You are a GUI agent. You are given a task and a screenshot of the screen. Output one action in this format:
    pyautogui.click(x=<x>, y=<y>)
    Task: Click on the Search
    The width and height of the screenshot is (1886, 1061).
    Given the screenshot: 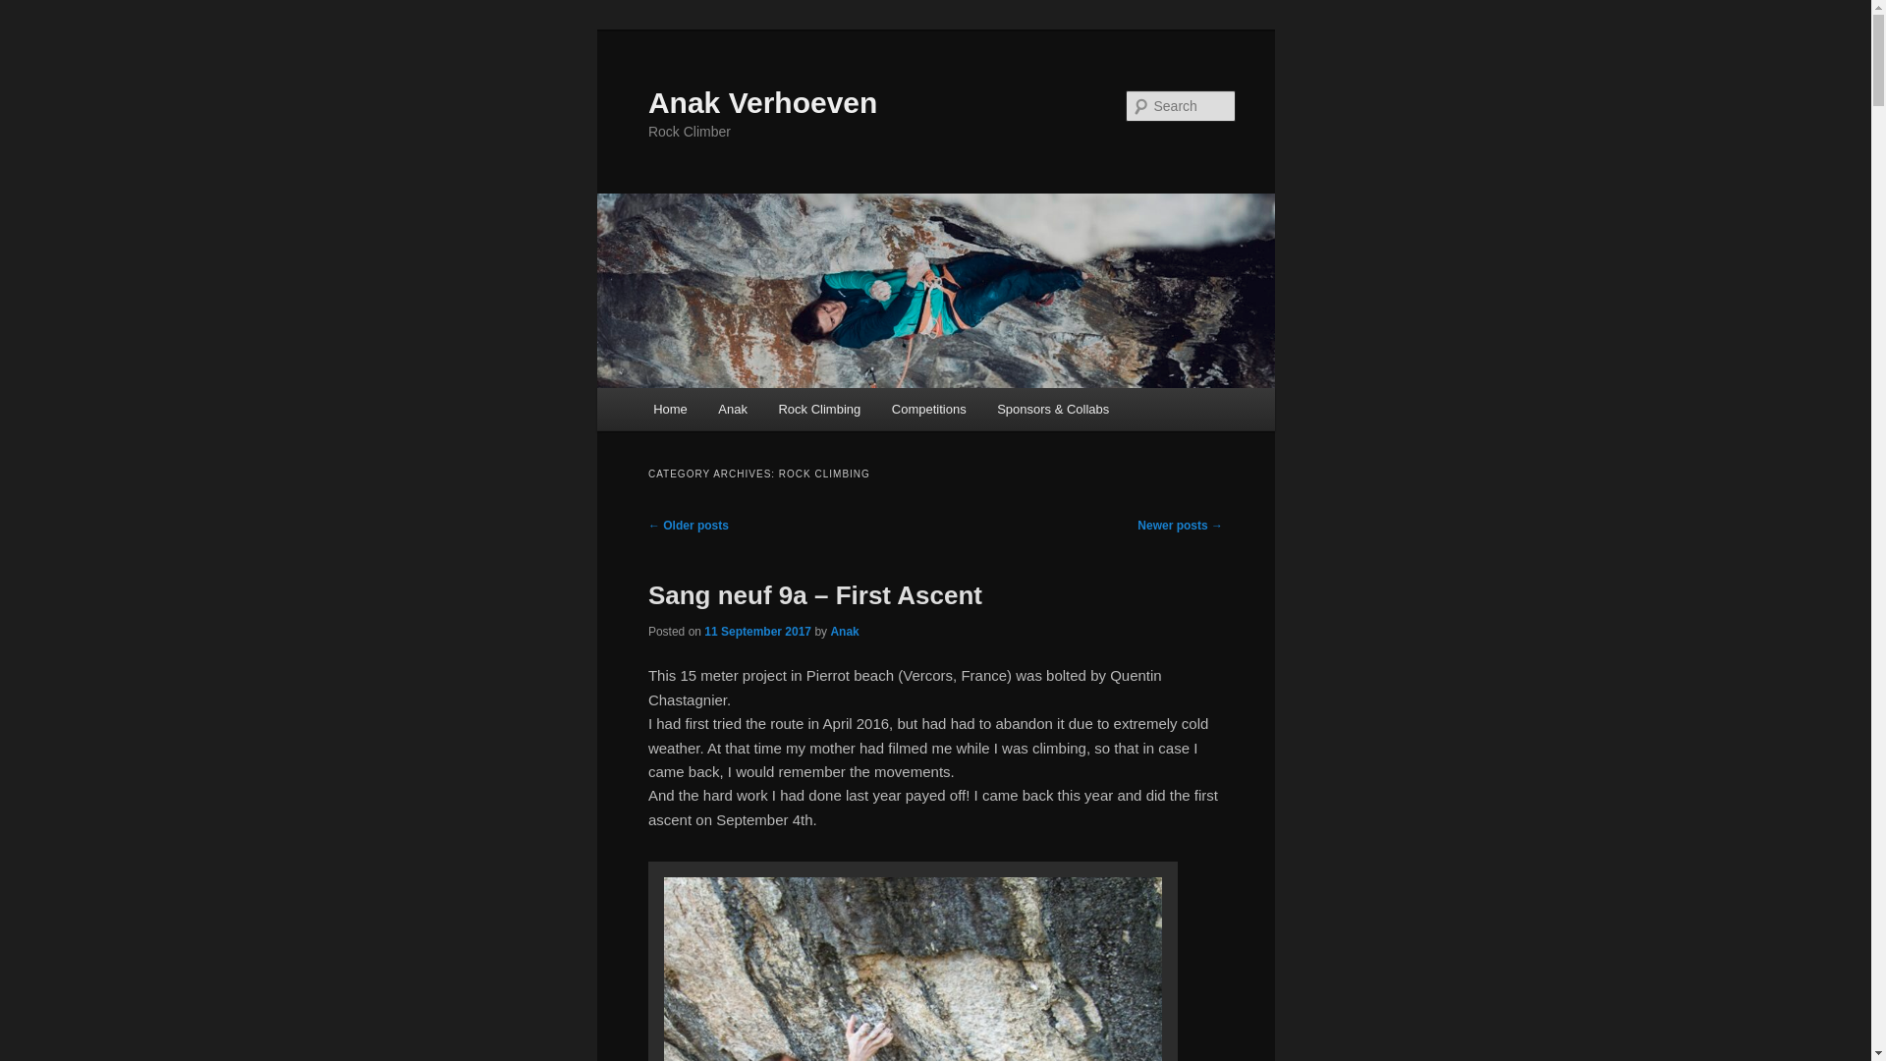 What is the action you would take?
    pyautogui.click(x=31, y=11)
    